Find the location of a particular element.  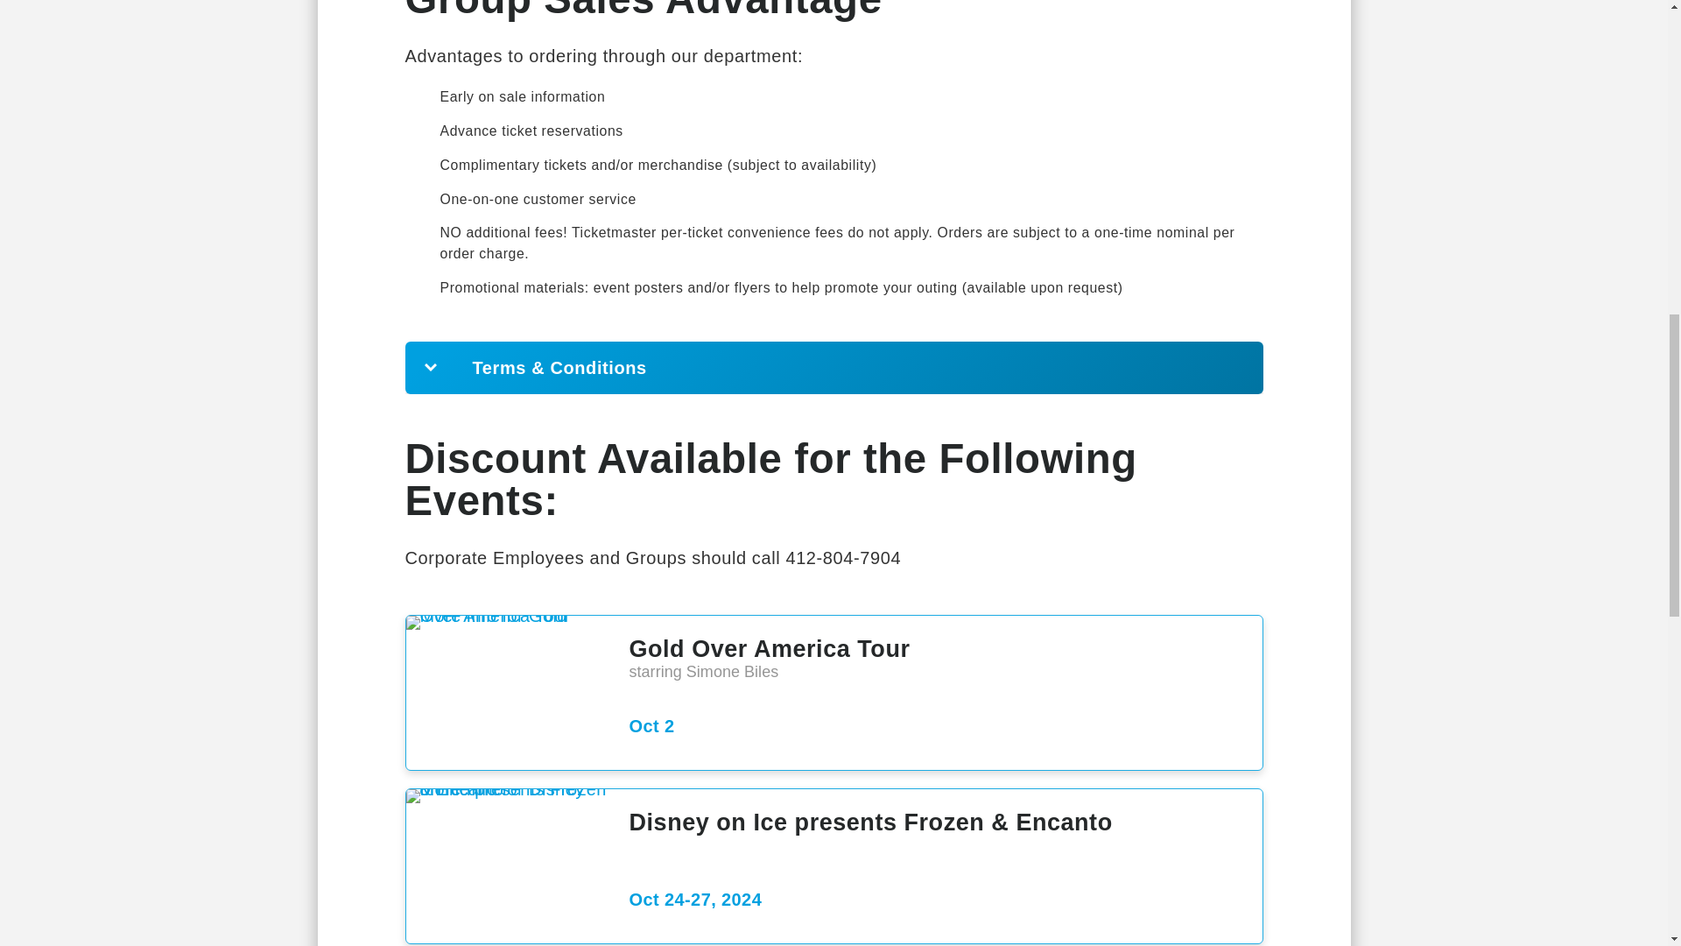

More Info is located at coordinates (769, 648).